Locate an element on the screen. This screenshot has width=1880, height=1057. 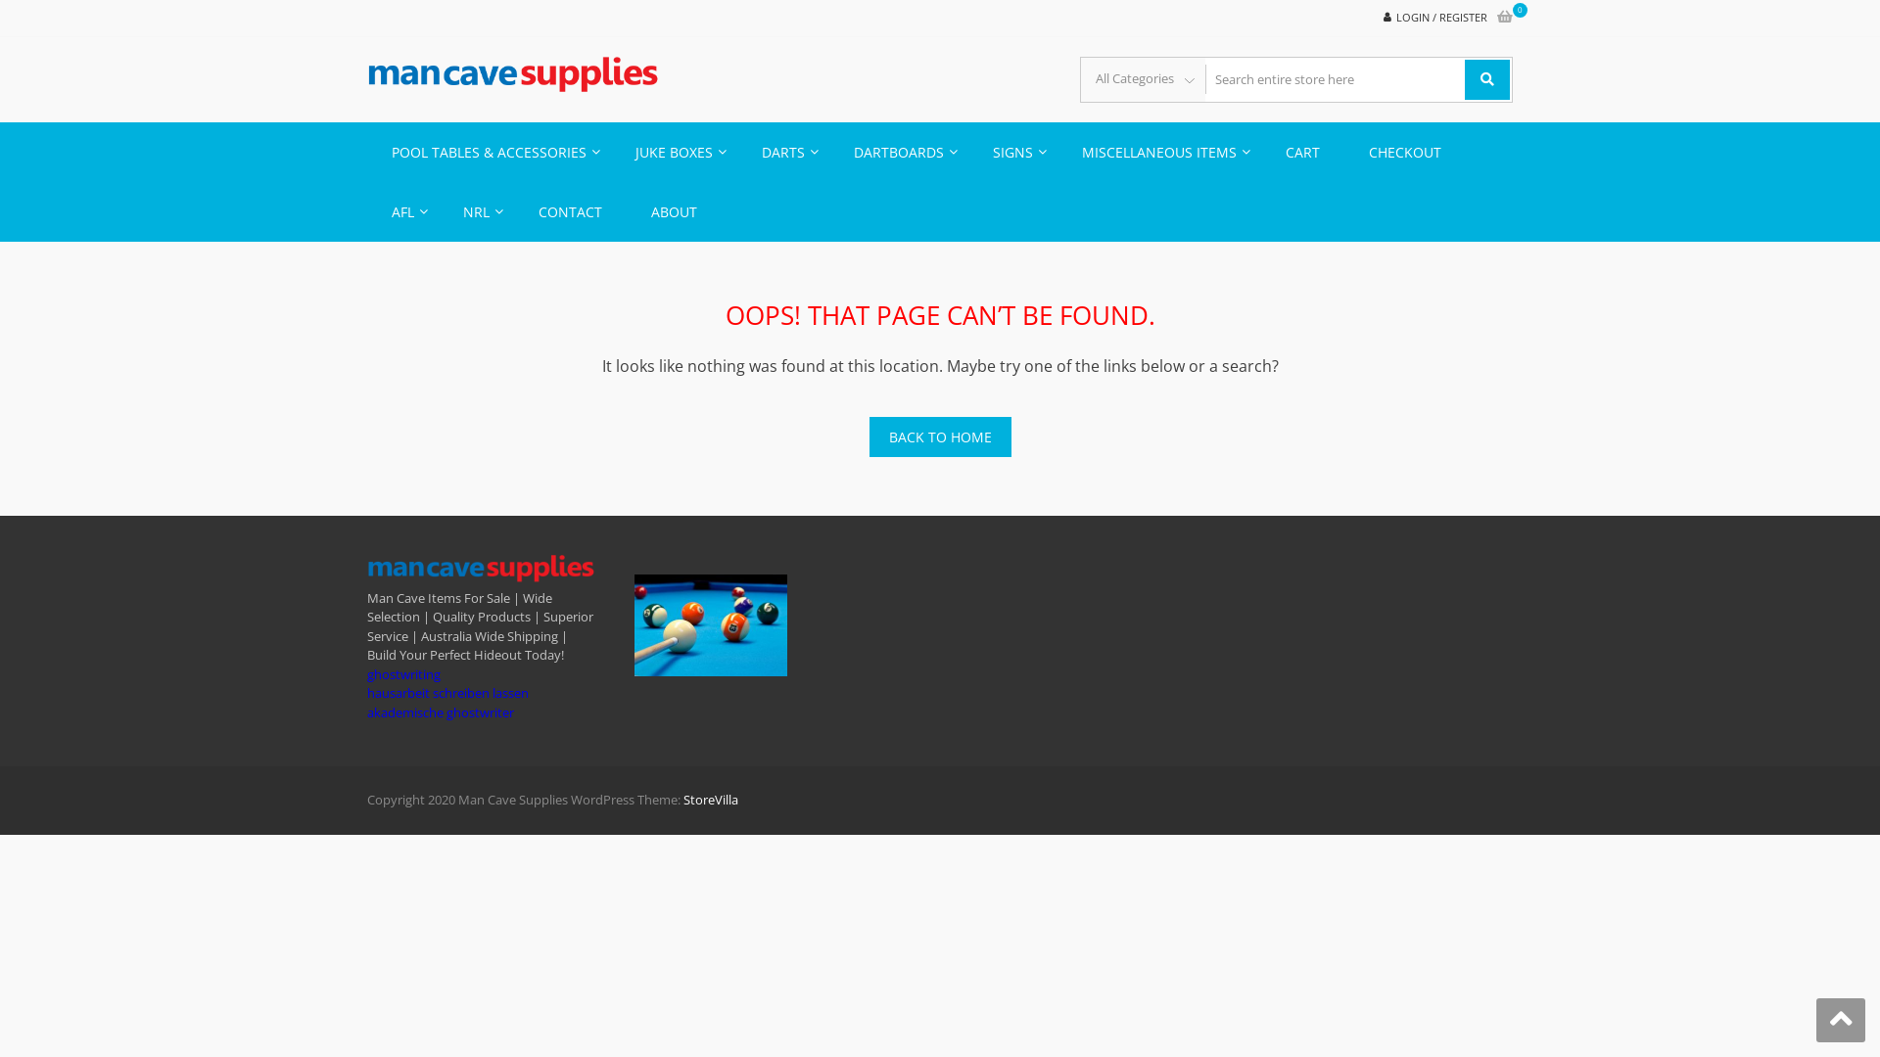
hausarbeit schreiben lassen is located at coordinates (448, 693).